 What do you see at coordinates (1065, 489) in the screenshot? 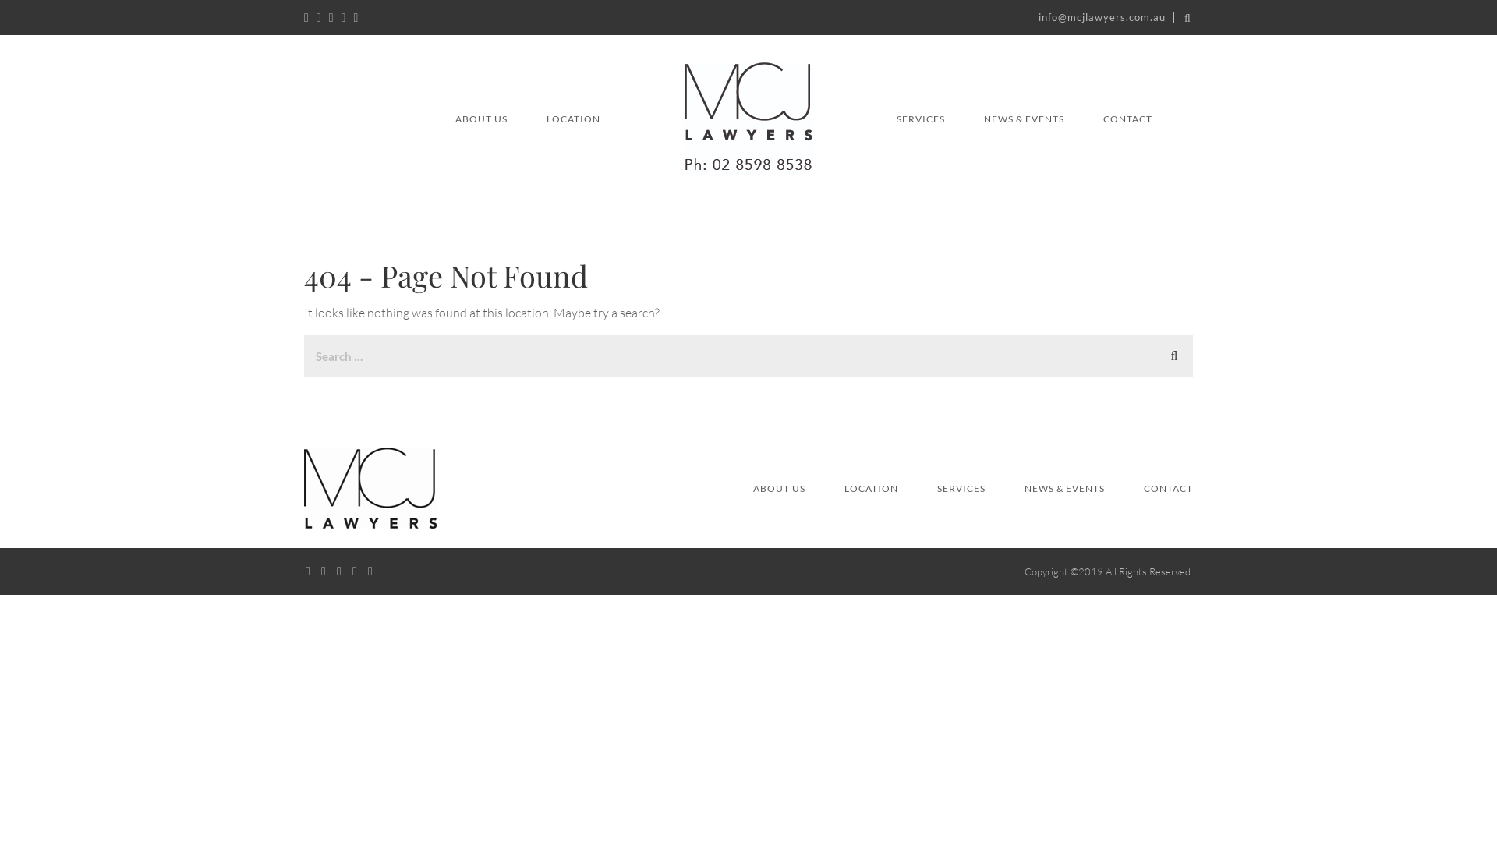
I see `NEWS & EVENTS` at bounding box center [1065, 489].